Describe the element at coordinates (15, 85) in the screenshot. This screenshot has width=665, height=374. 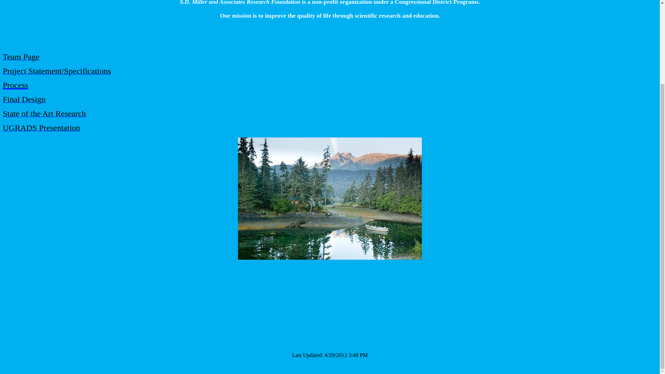
I see `Process` at that location.